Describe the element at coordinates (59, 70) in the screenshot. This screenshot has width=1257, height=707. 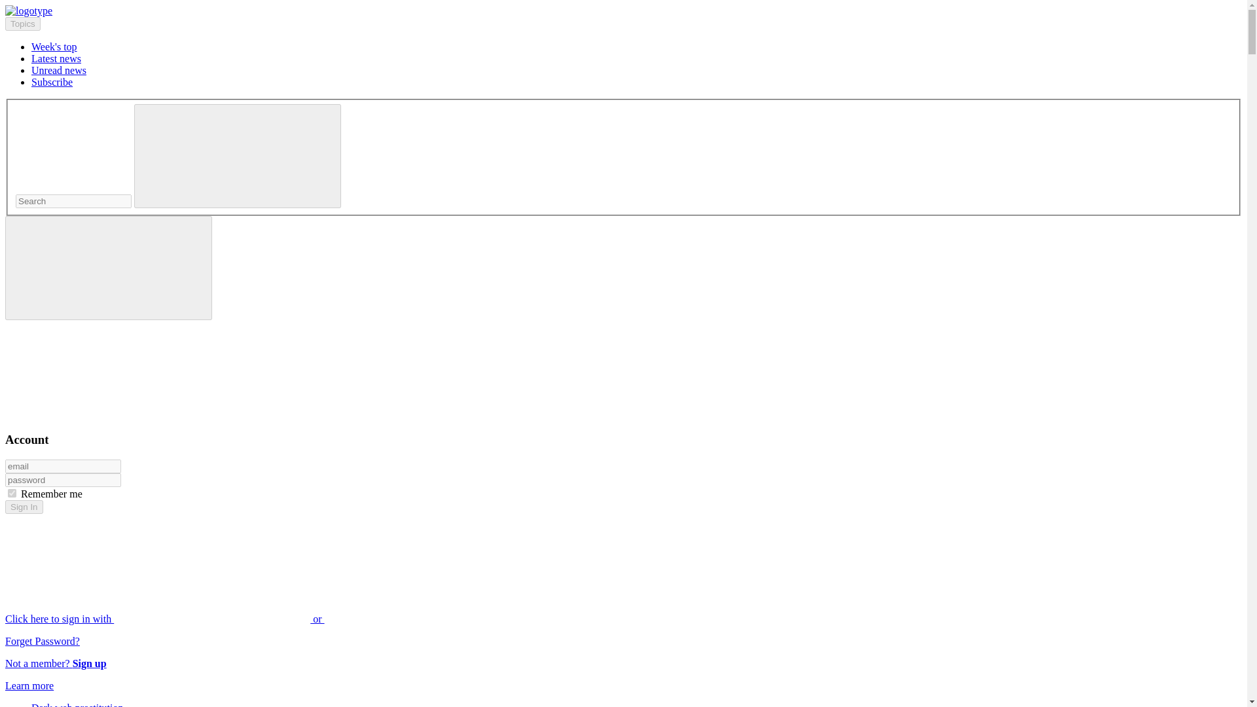
I see `Unread news` at that location.